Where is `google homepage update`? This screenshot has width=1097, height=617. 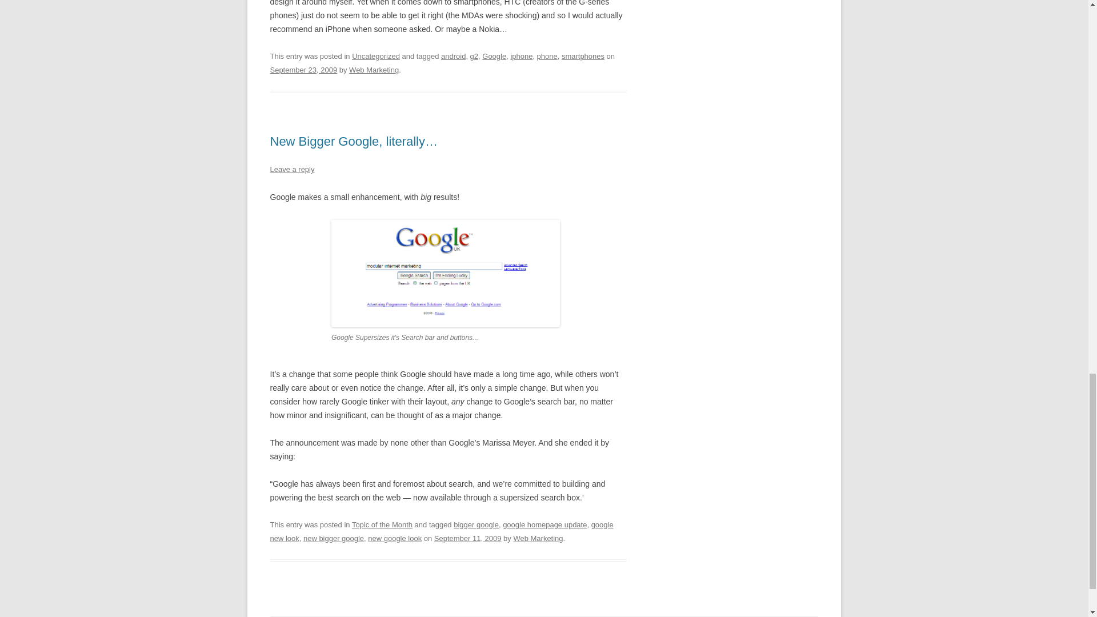
google homepage update is located at coordinates (545, 524).